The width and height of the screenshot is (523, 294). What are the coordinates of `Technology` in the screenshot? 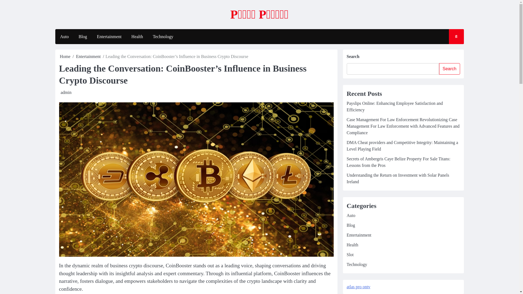 It's located at (163, 36).